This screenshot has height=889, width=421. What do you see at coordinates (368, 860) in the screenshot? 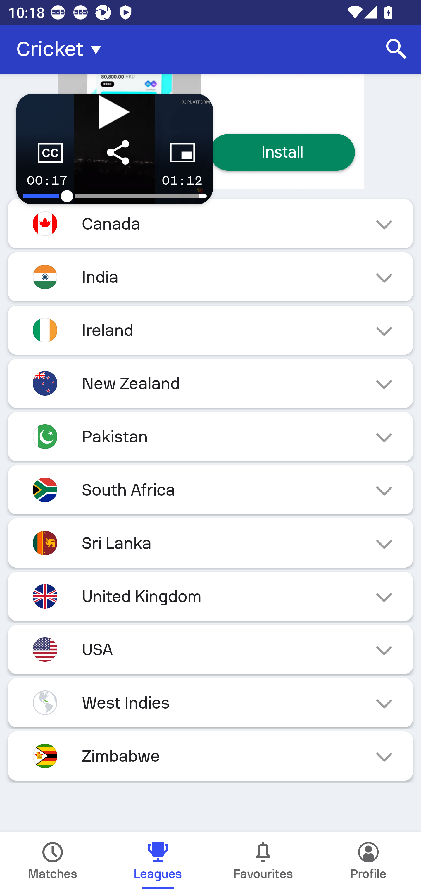
I see `Profile` at bounding box center [368, 860].